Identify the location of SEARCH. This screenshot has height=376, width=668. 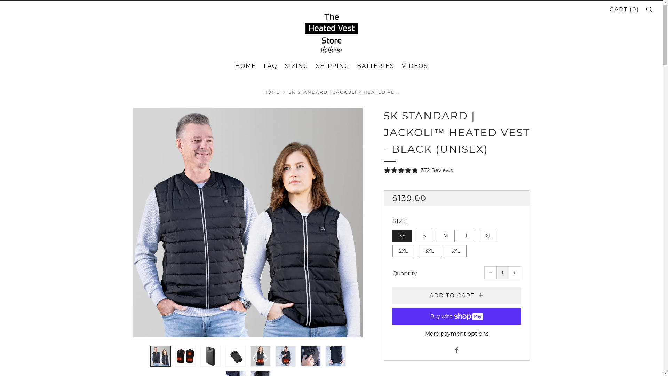
(649, 9).